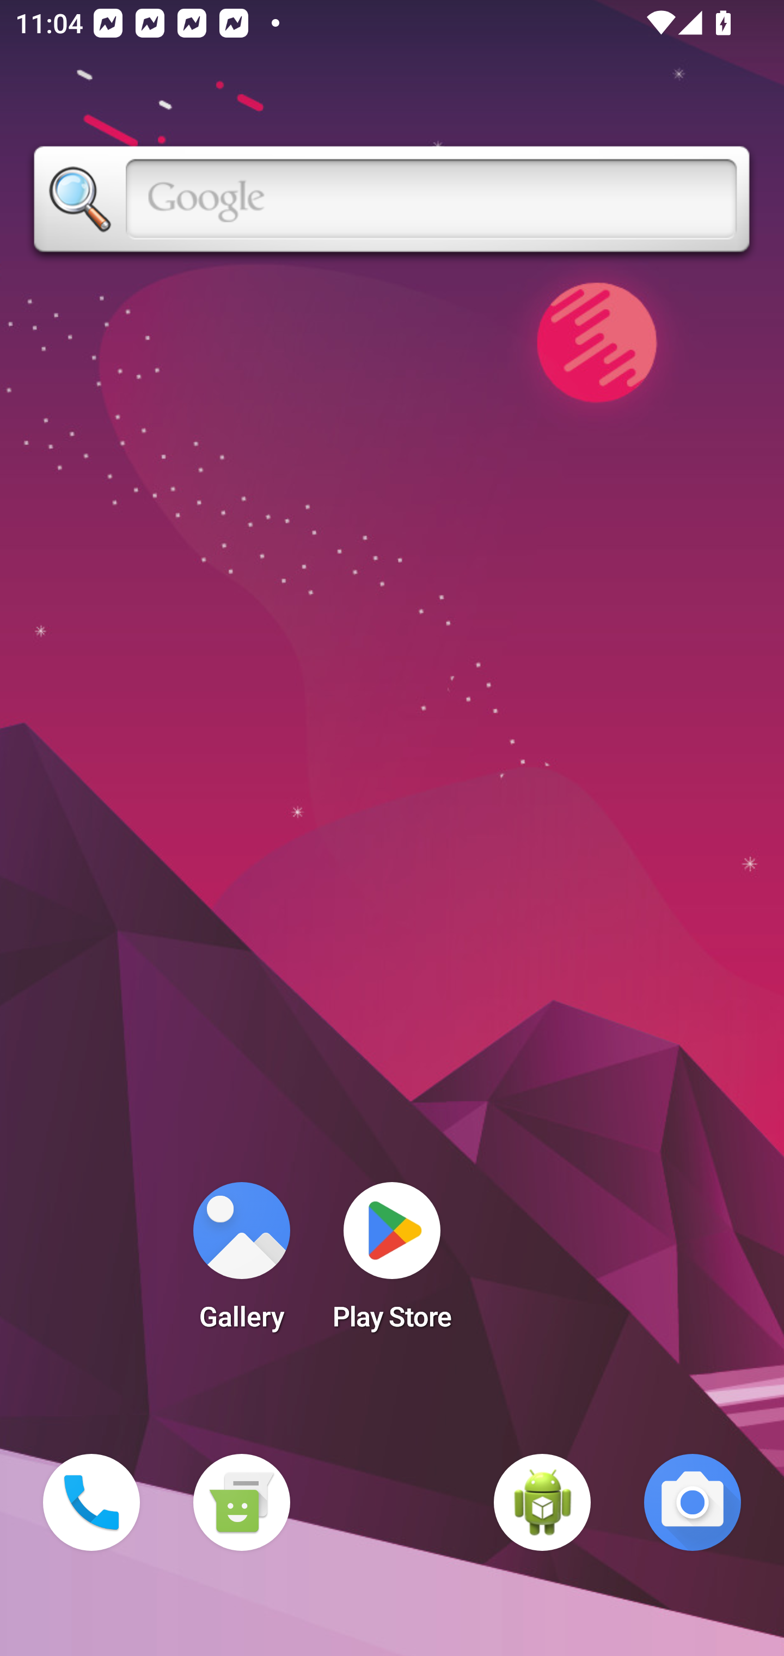 Image resolution: width=784 pixels, height=1656 pixels. I want to click on Camera, so click(693, 1502).